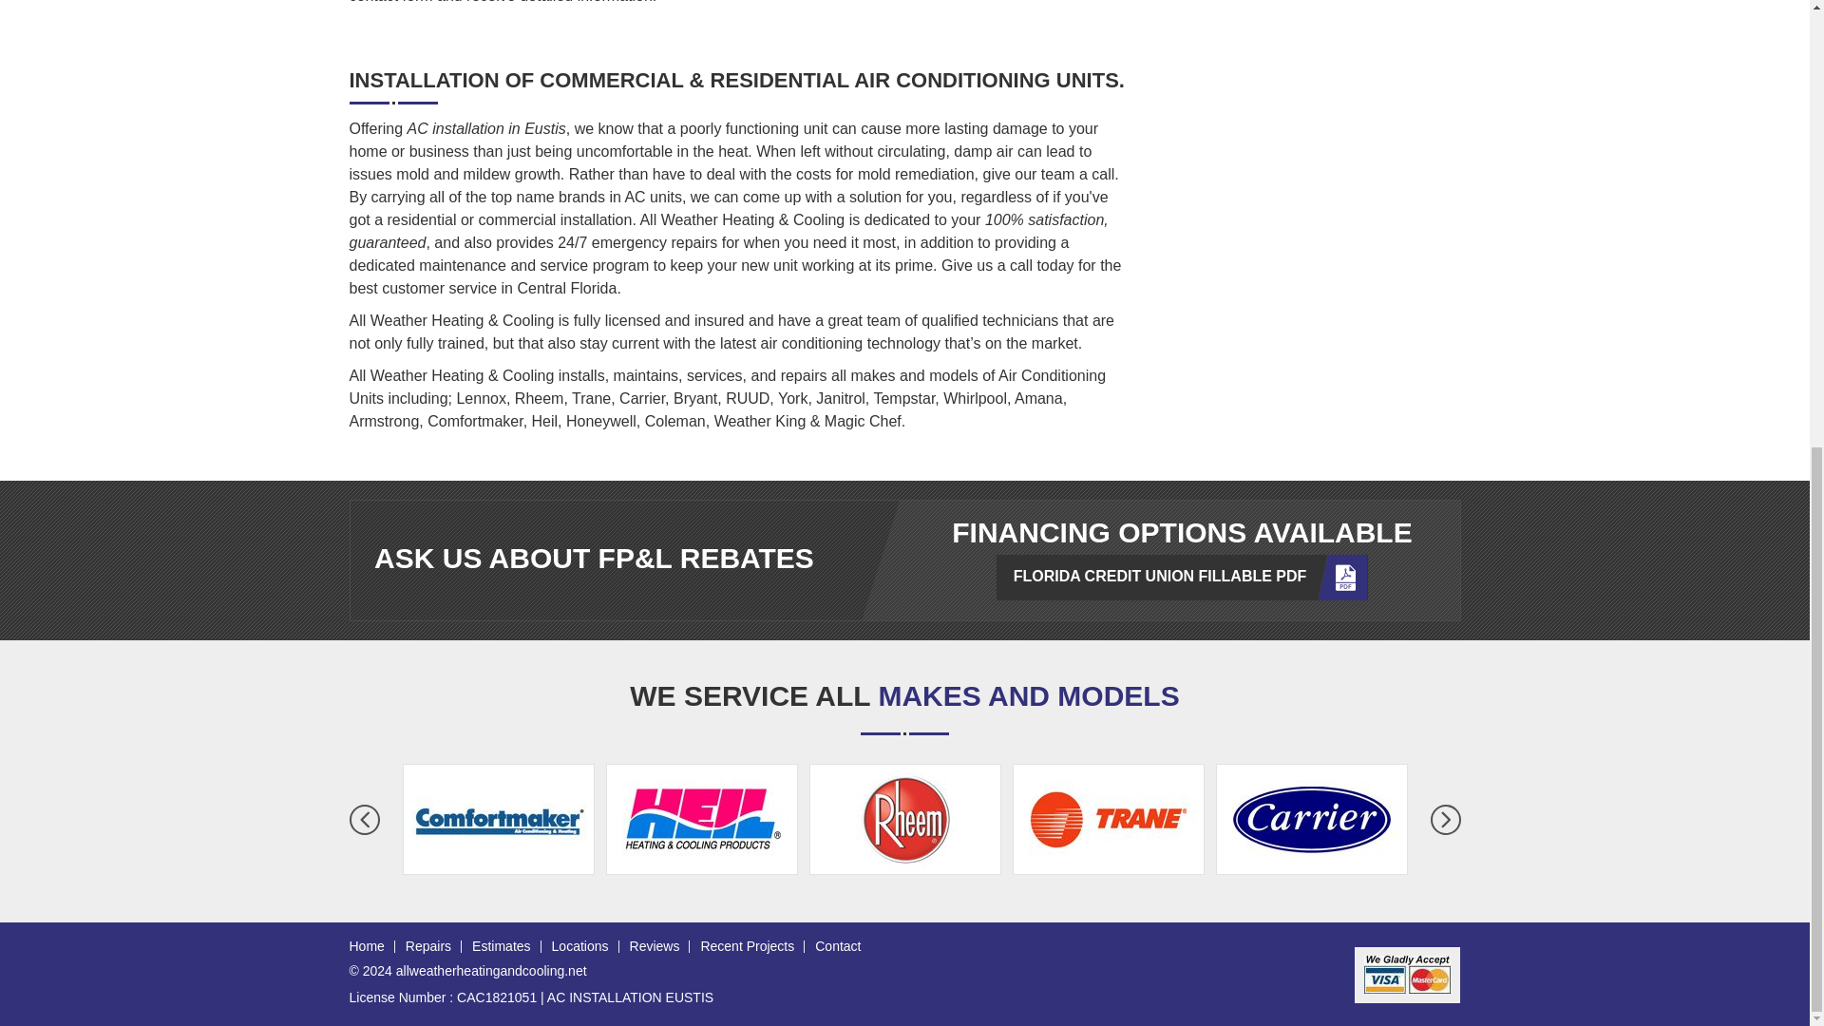 This screenshot has height=1026, width=1824. I want to click on Request a Quote, so click(1304, 180).